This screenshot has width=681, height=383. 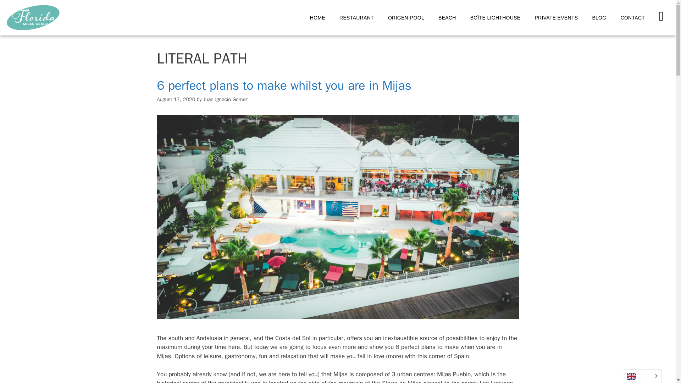 What do you see at coordinates (447, 18) in the screenshot?
I see `BEACH` at bounding box center [447, 18].